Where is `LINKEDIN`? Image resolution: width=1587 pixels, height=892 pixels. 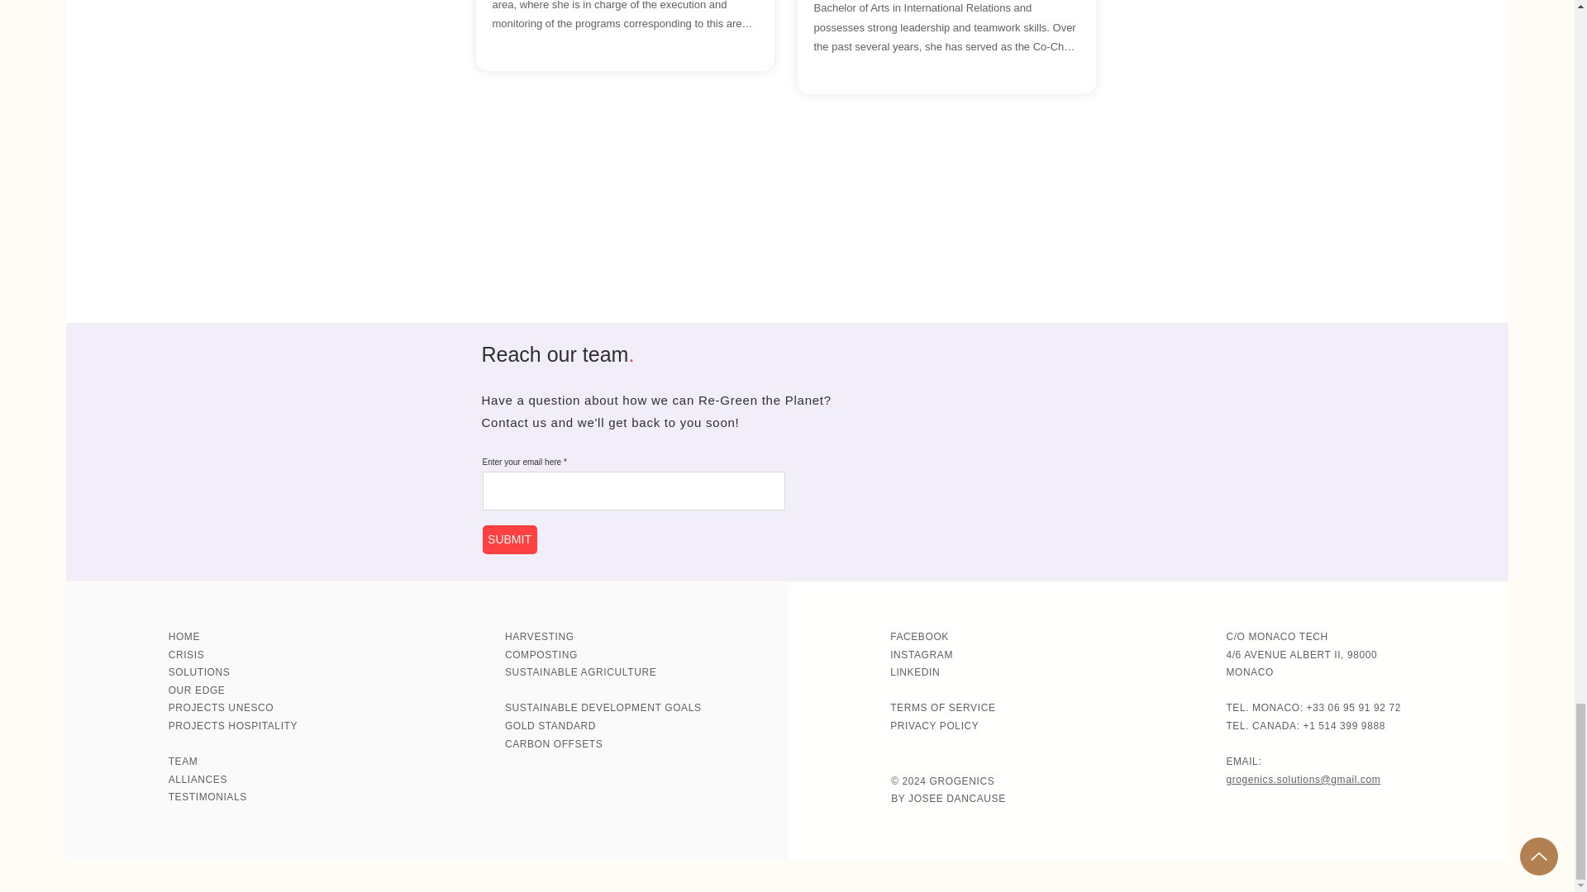
LINKEDIN is located at coordinates (914, 671).